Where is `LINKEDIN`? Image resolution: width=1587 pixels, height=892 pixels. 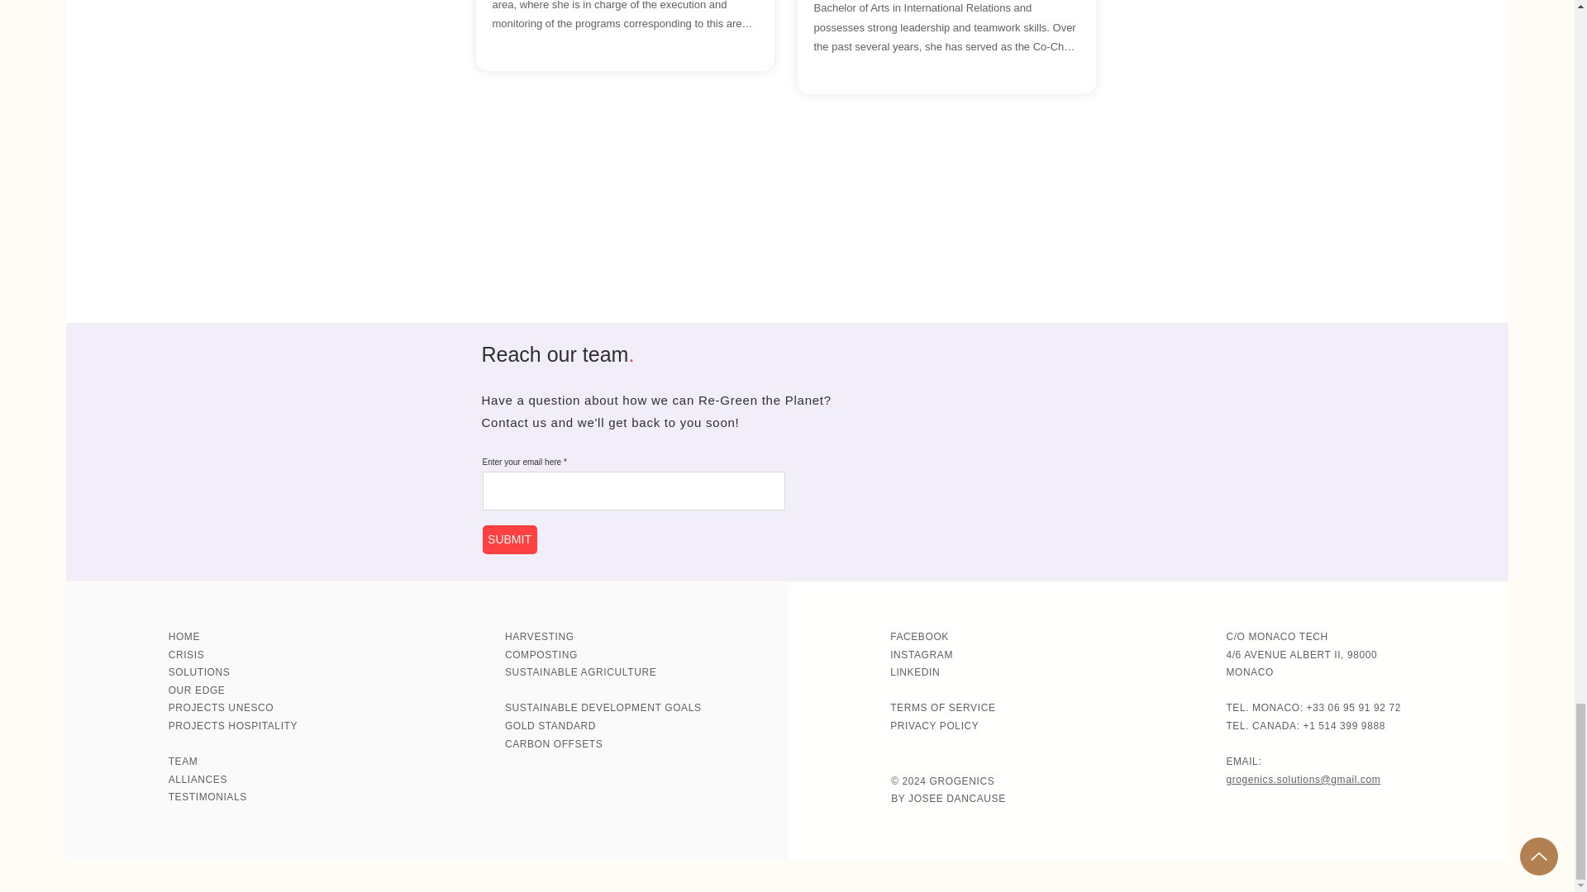
LINKEDIN is located at coordinates (914, 671).